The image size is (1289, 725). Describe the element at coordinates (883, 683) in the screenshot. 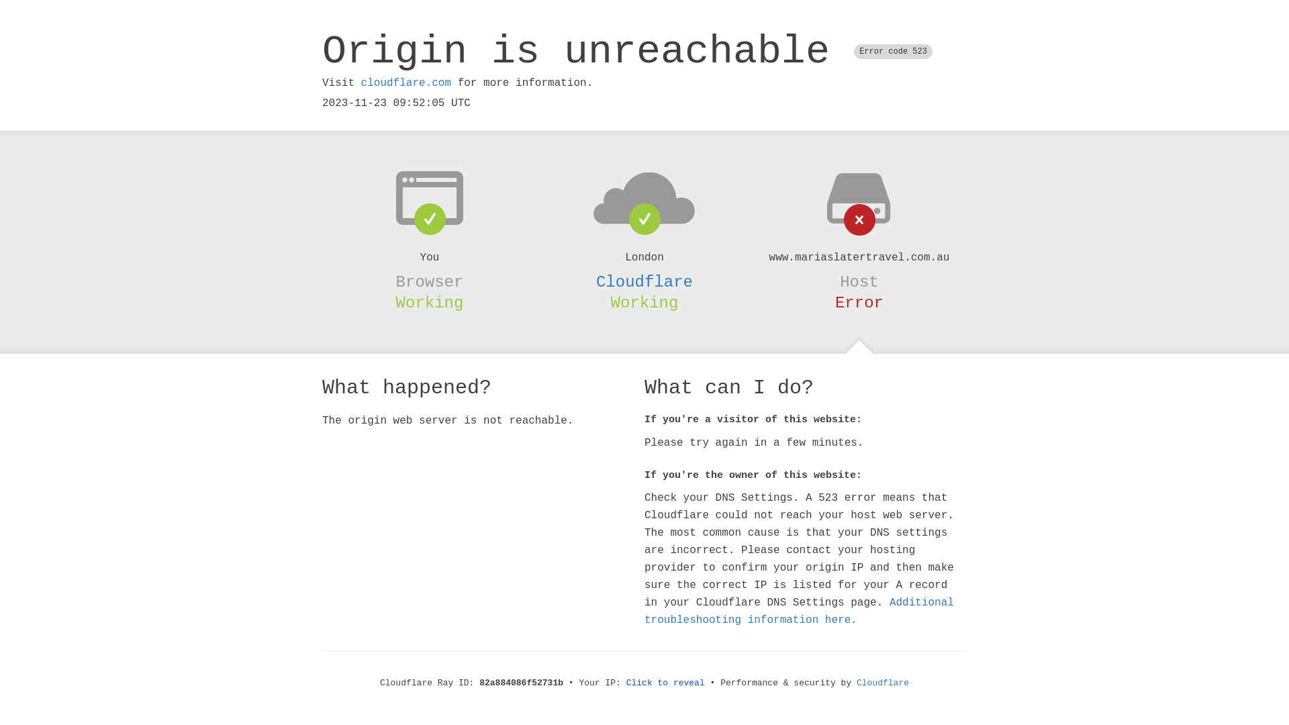

I see `Cloudflare` at that location.